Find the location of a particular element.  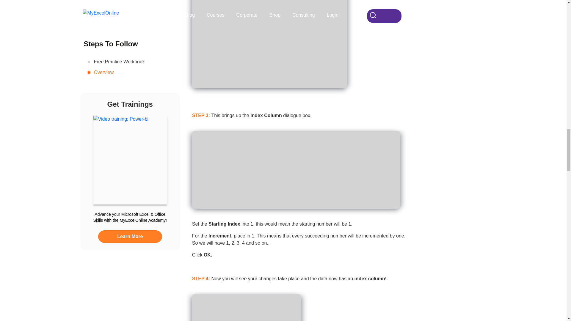

Create Index Columns Using Power Query is located at coordinates (269, 44).